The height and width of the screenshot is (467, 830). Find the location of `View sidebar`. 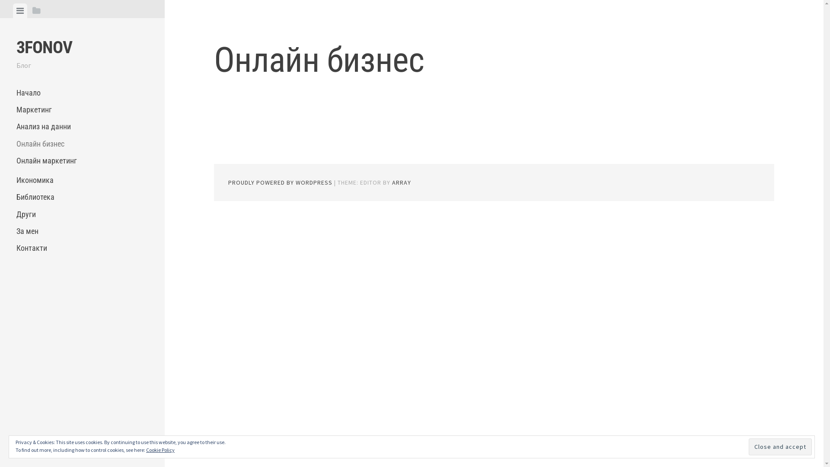

View sidebar is located at coordinates (36, 11).